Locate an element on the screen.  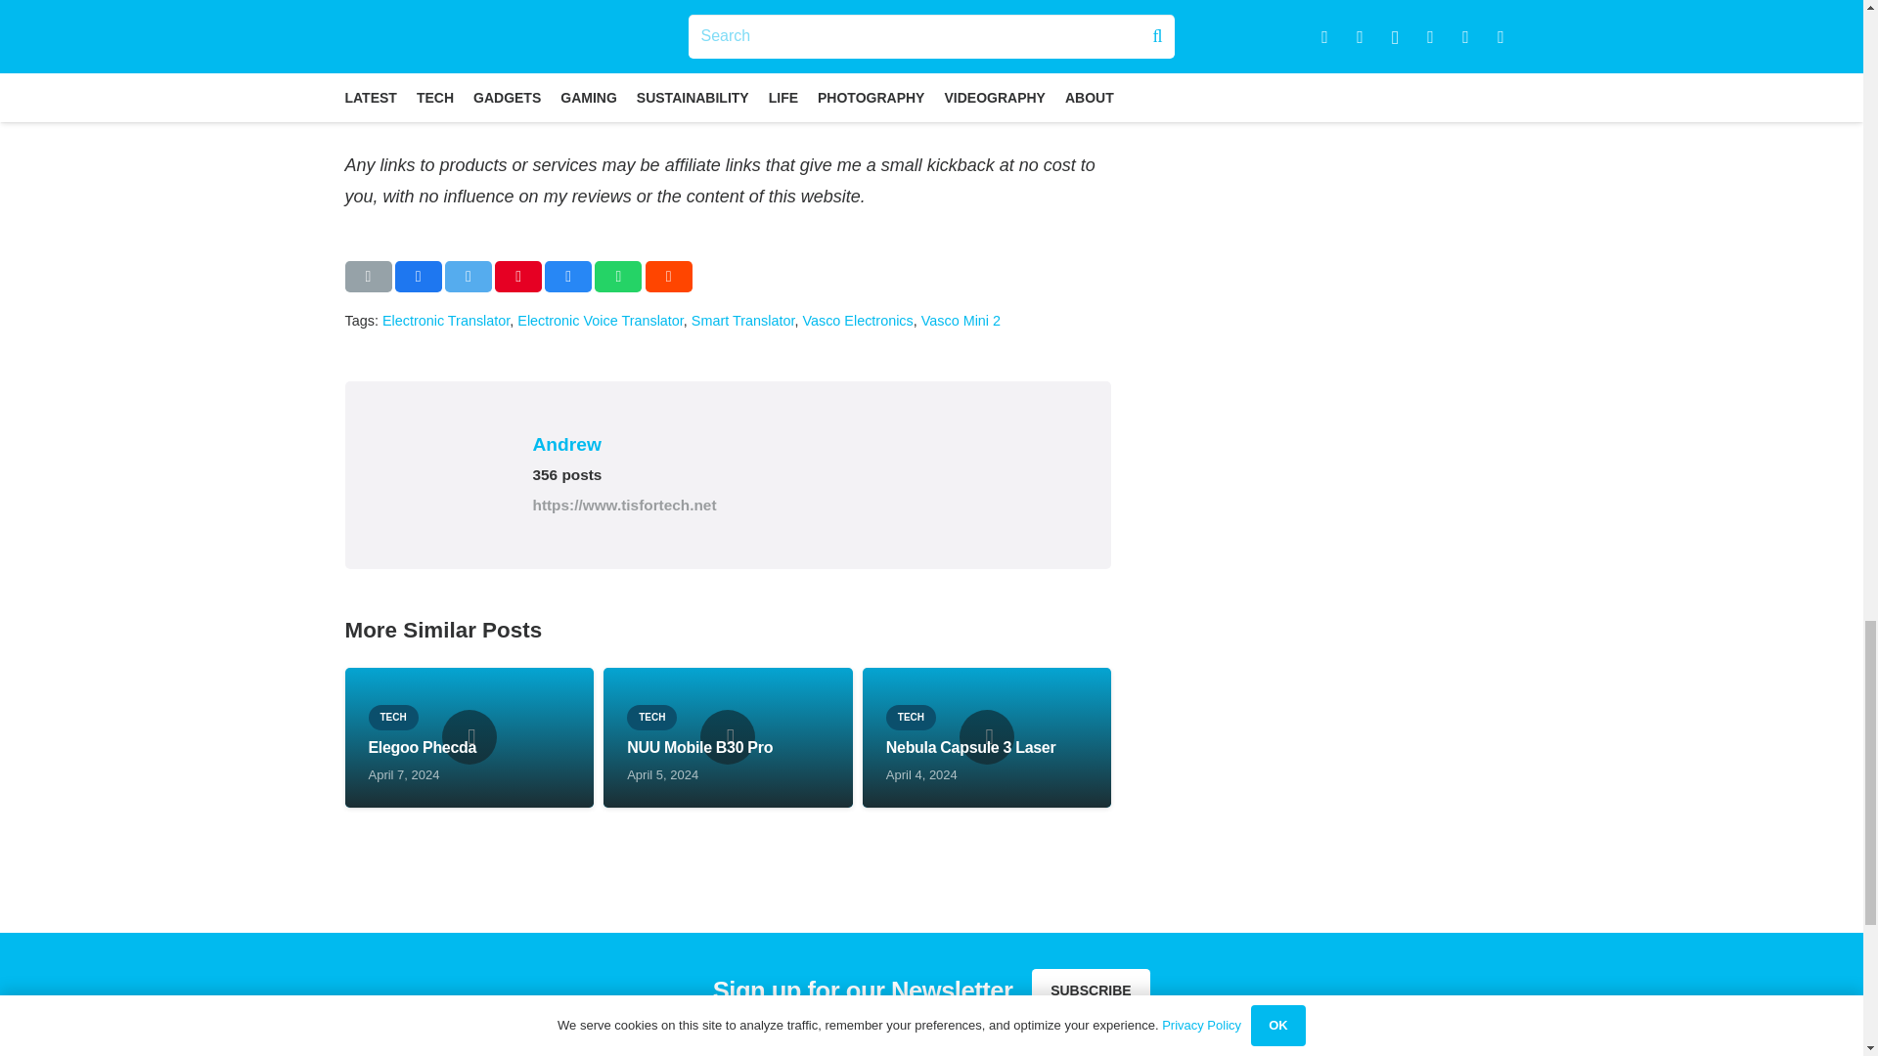
Vasco Electronics is located at coordinates (857, 320).